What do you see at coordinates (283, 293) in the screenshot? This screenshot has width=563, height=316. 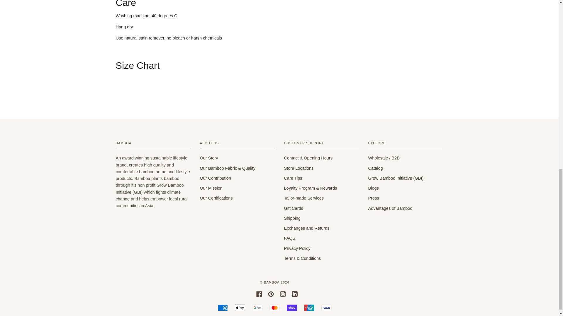 I see `Instagram` at bounding box center [283, 293].